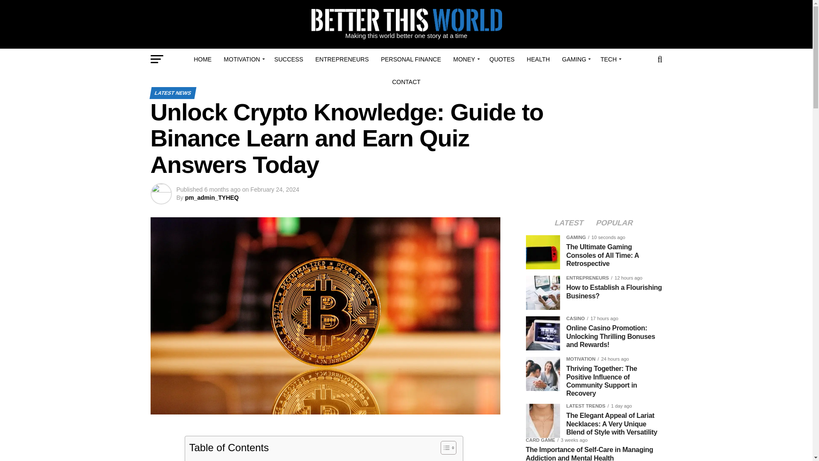  Describe the element at coordinates (202, 59) in the screenshot. I see `HOME` at that location.